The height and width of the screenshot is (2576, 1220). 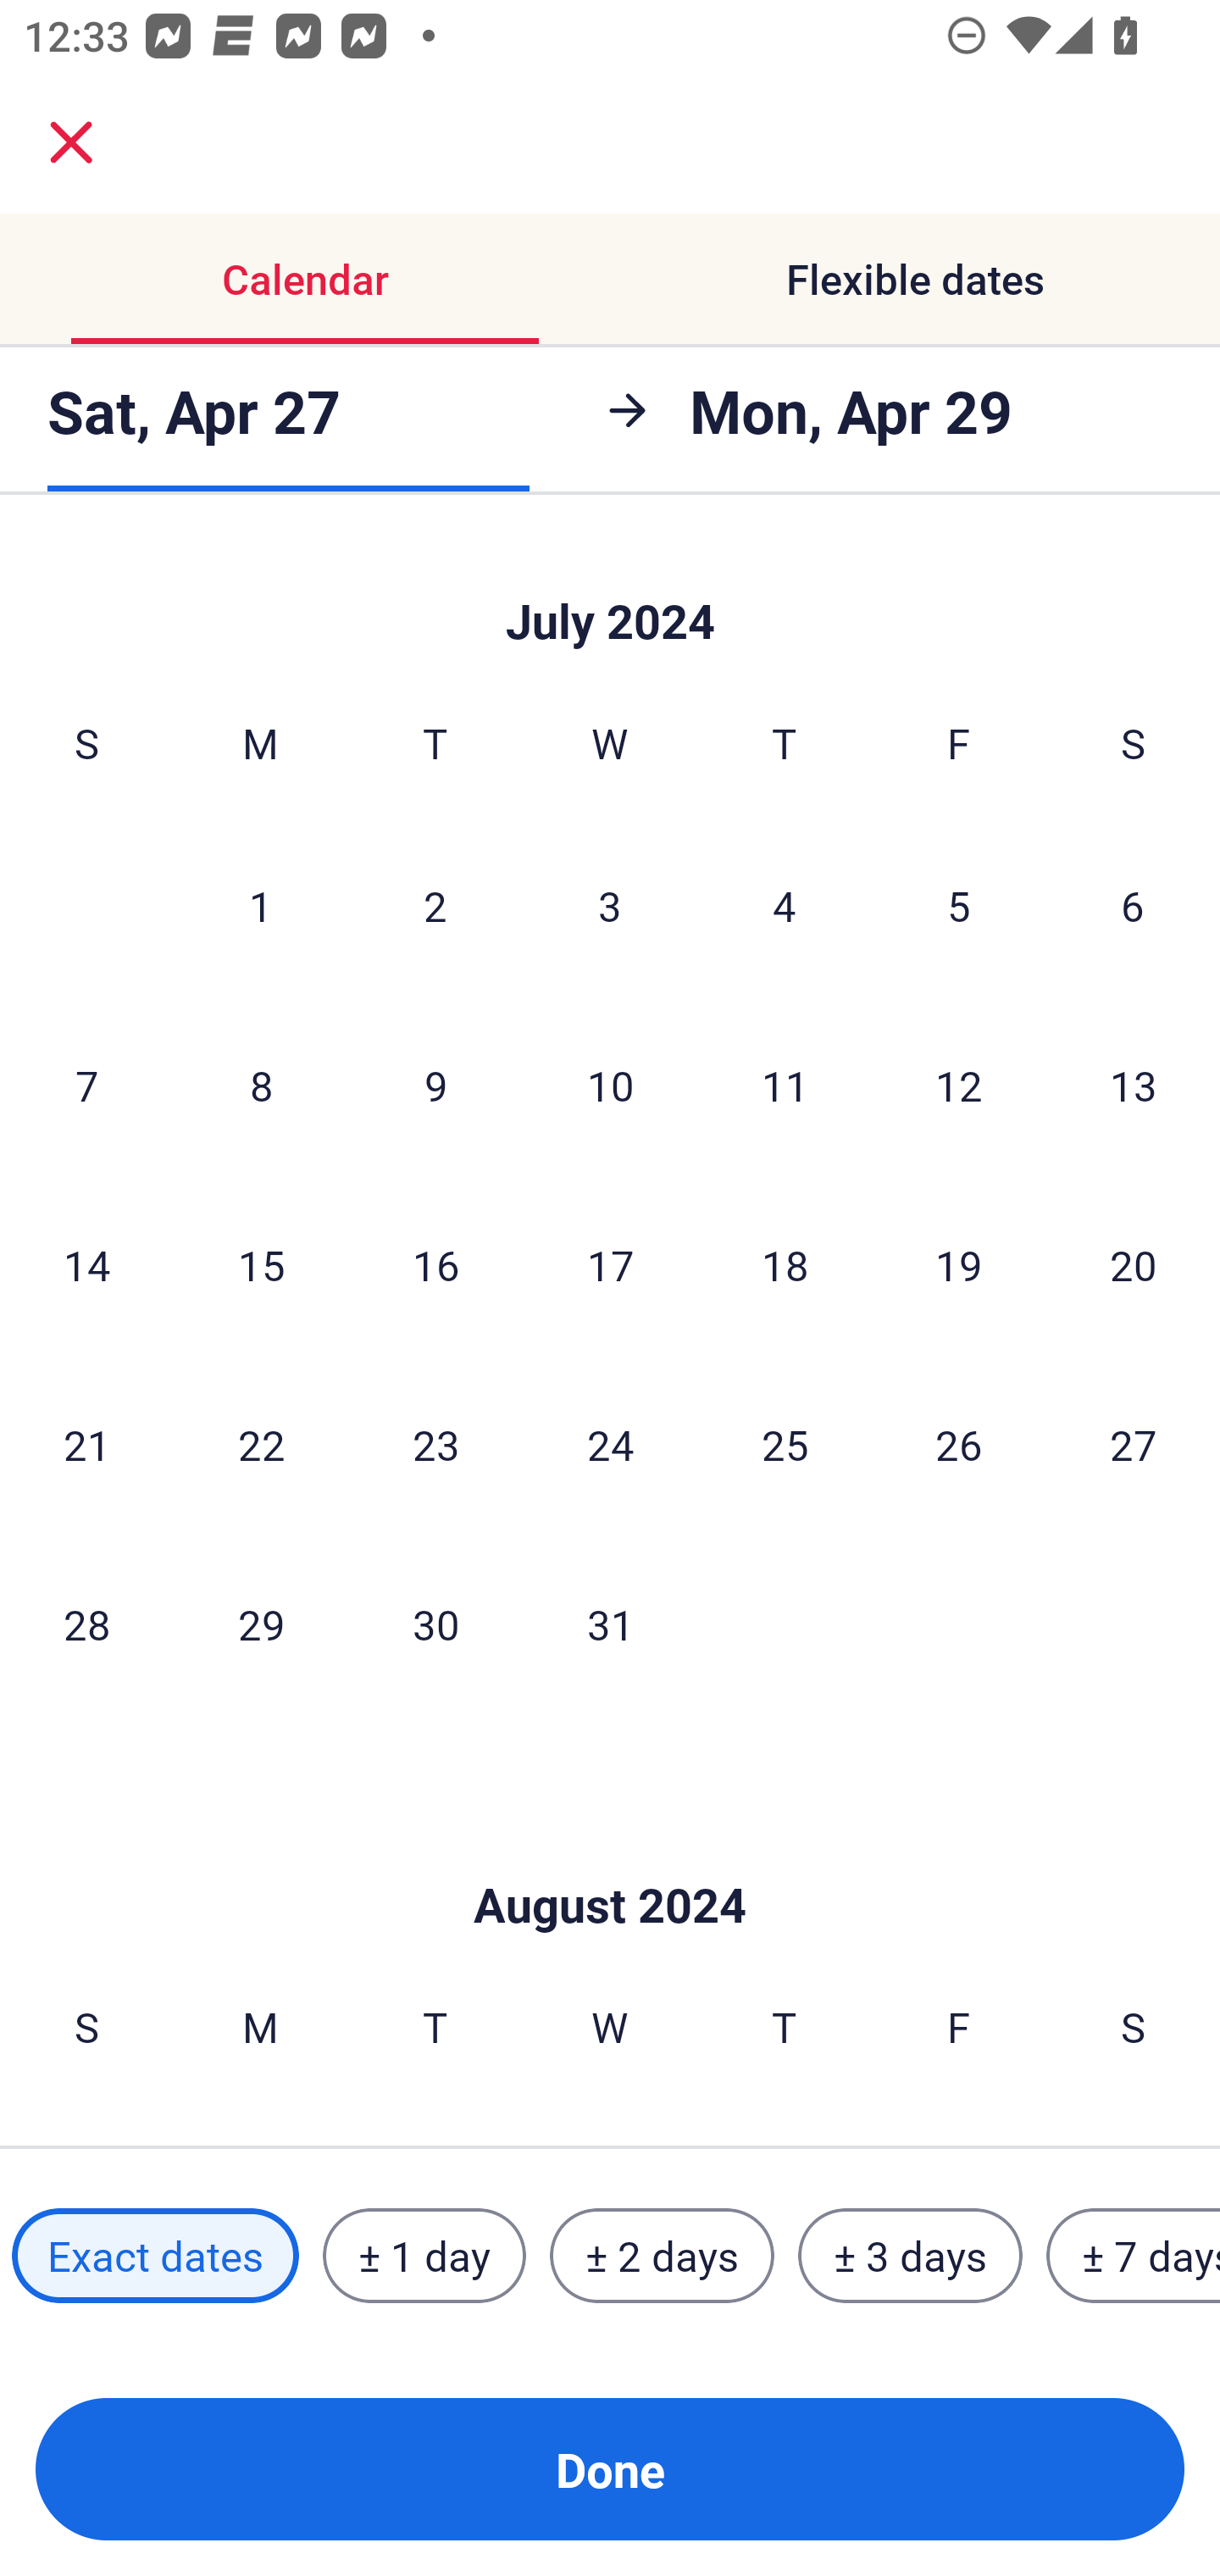 What do you see at coordinates (959, 905) in the screenshot?
I see `5 Friday, July 5, 2024` at bounding box center [959, 905].